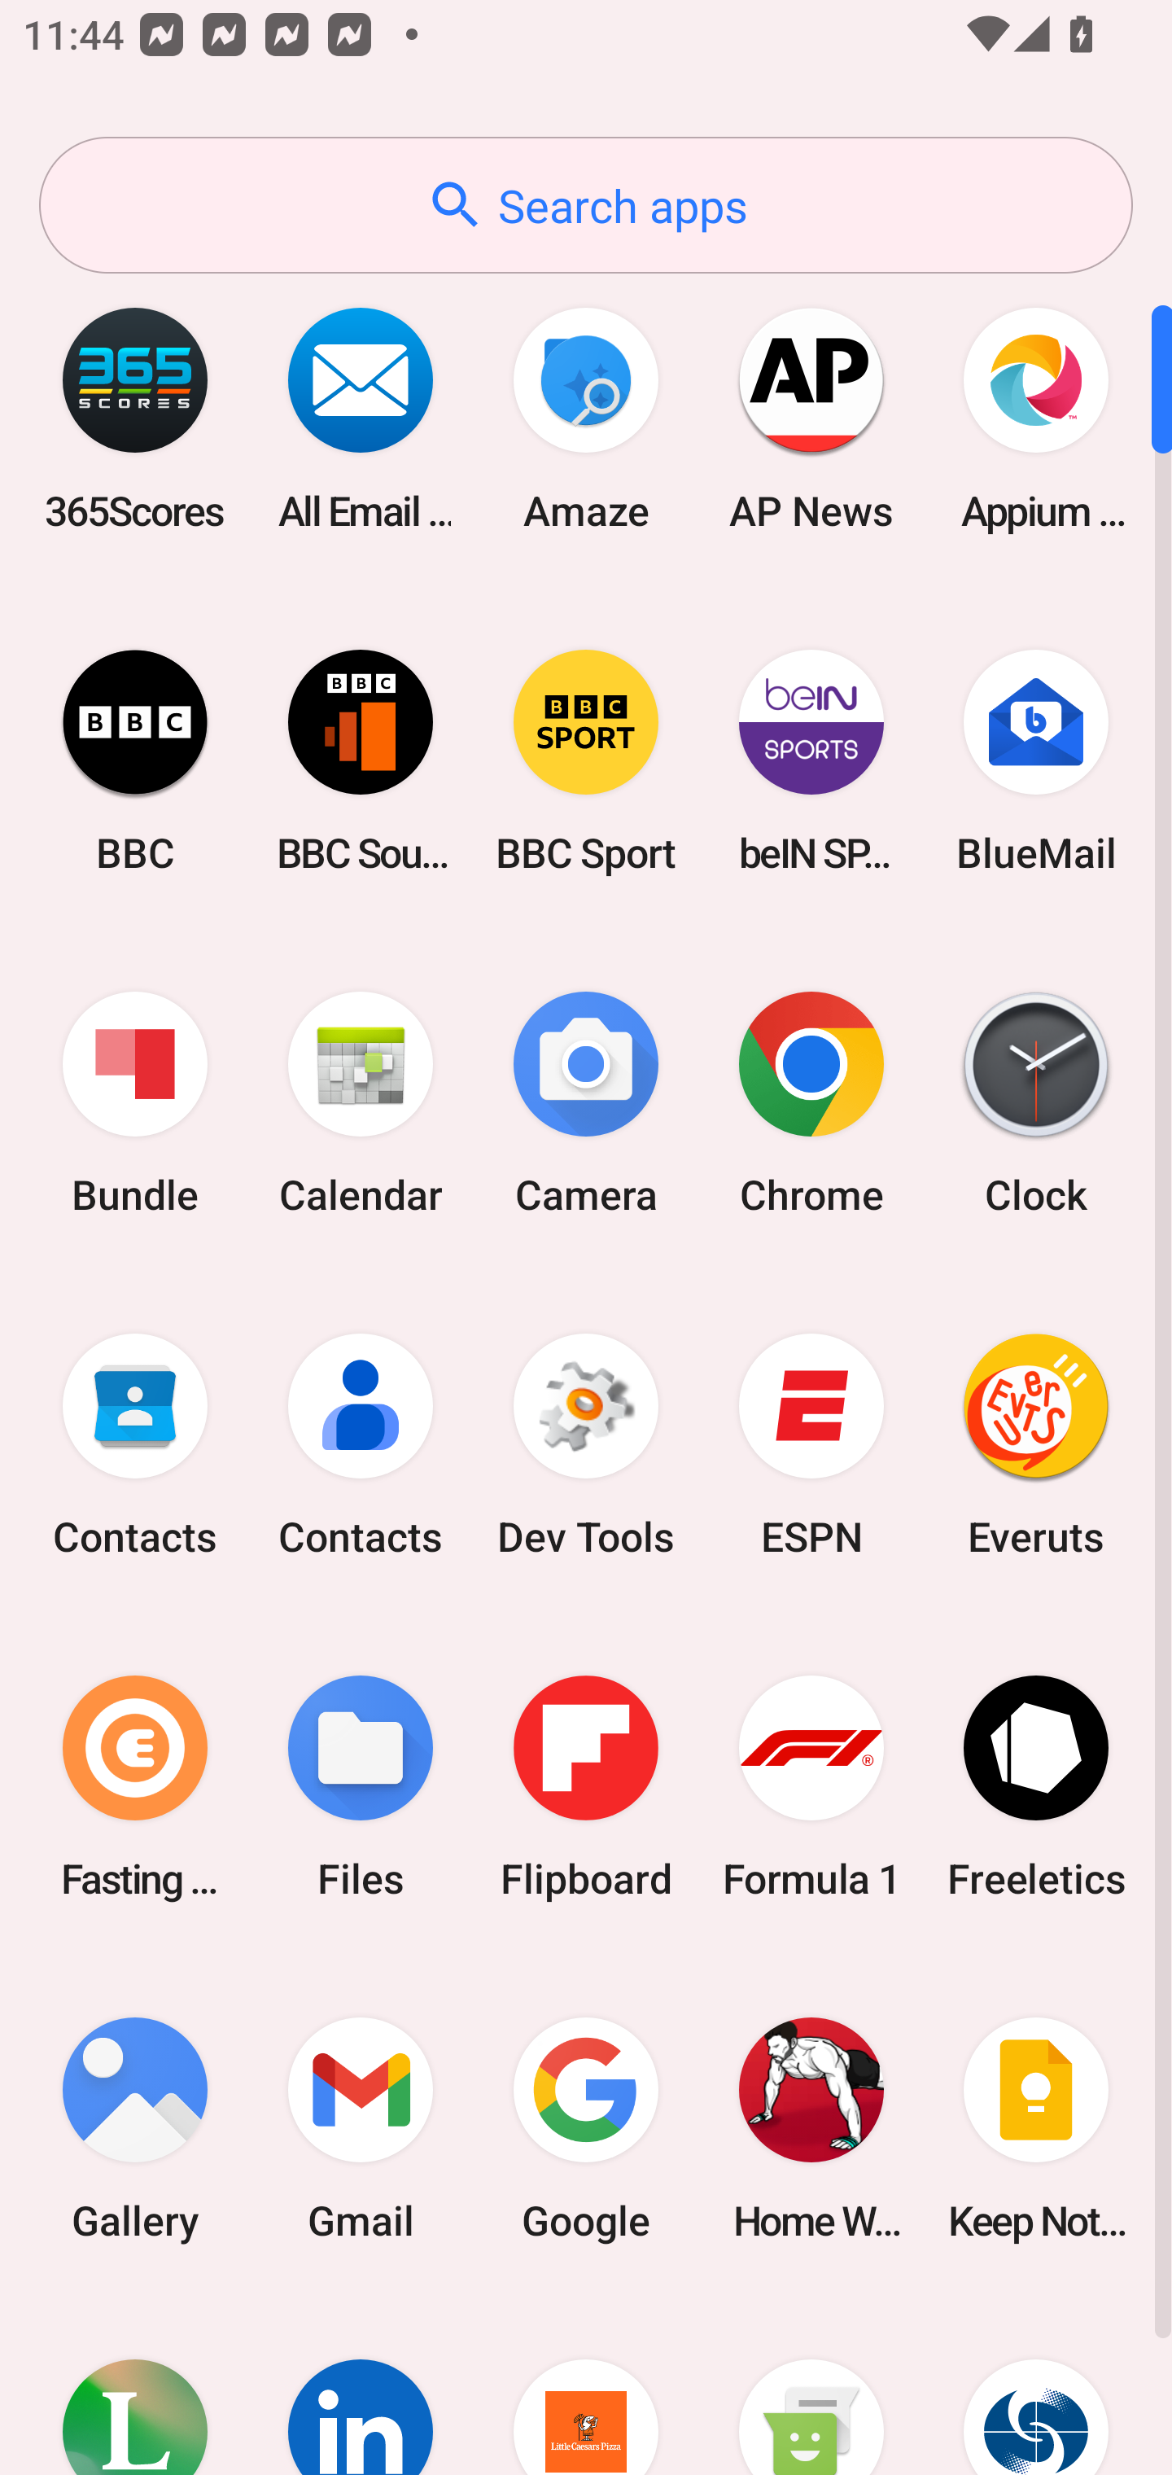 The height and width of the screenshot is (2475, 1172). Describe the element at coordinates (135, 418) in the screenshot. I see `365Scores` at that location.